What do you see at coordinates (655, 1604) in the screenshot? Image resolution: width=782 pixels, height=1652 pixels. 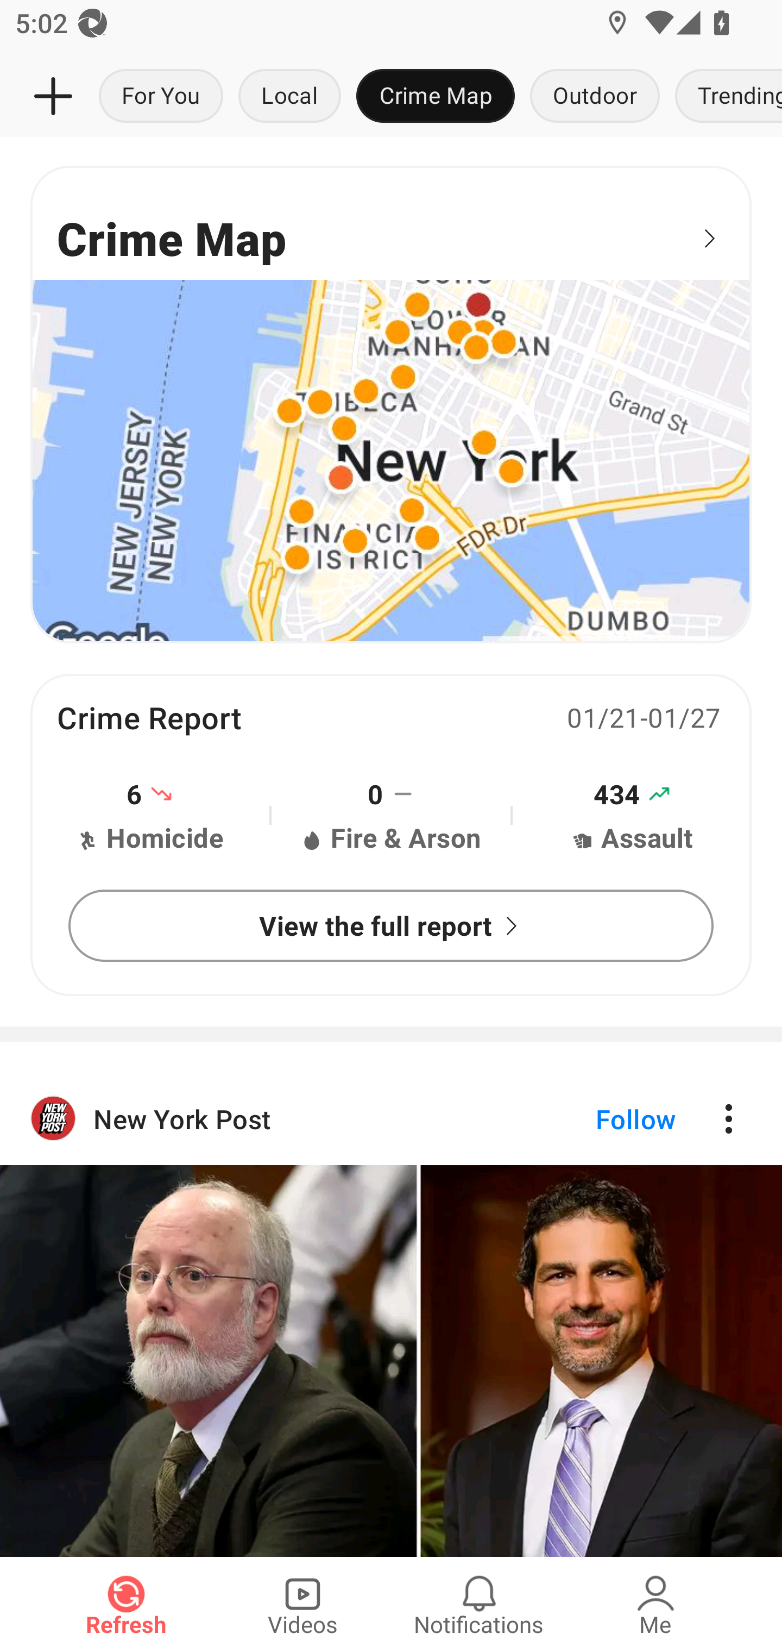 I see `Me` at bounding box center [655, 1604].